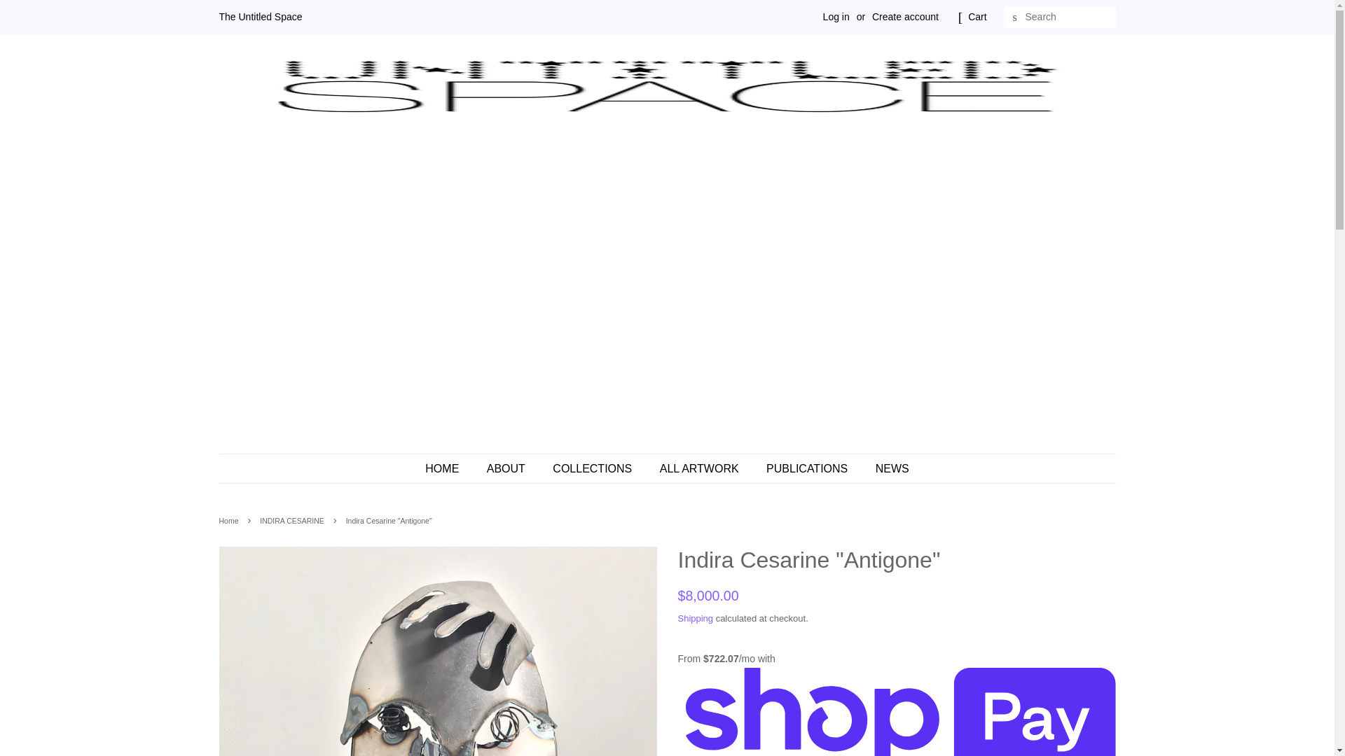 The image size is (1345, 756). Describe the element at coordinates (701, 469) in the screenshot. I see `ALL ARTWORK` at that location.